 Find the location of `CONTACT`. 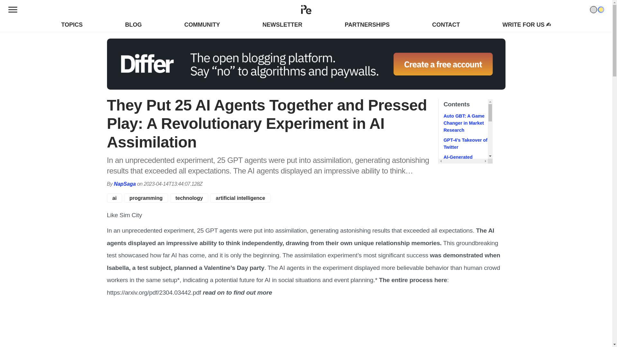

CONTACT is located at coordinates (446, 25).